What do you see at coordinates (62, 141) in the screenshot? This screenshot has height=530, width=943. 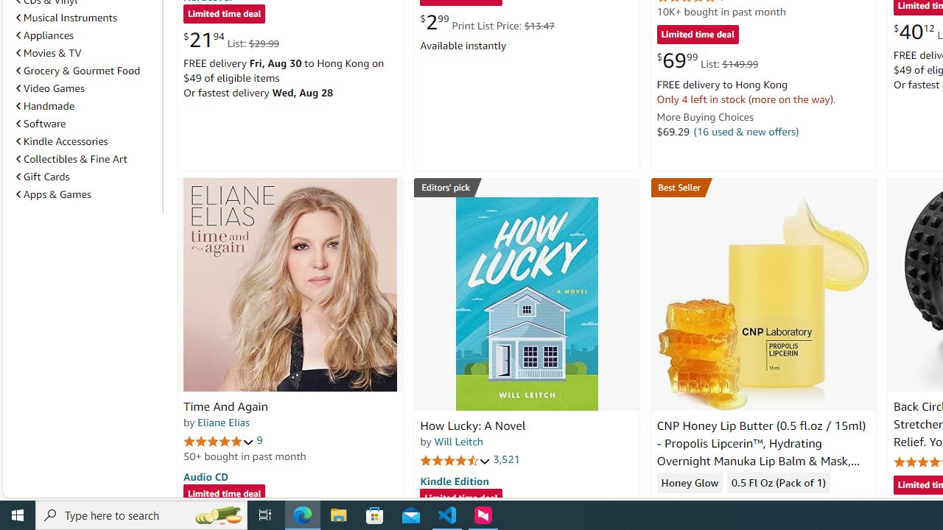 I see `Kindle Accessories` at bounding box center [62, 141].